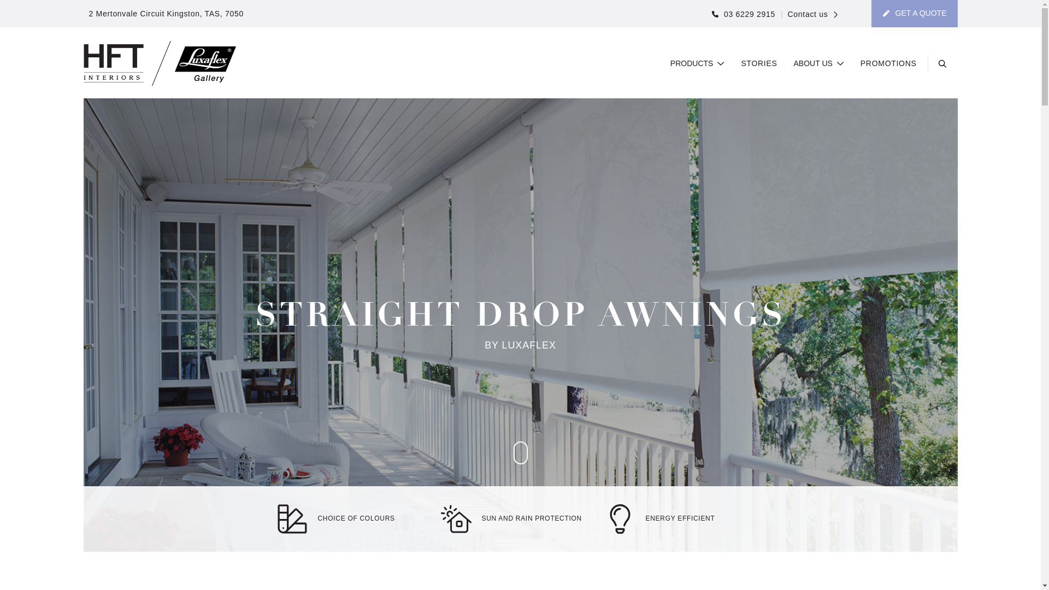  Describe the element at coordinates (888, 64) in the screenshot. I see `PROMOTIONS` at that location.